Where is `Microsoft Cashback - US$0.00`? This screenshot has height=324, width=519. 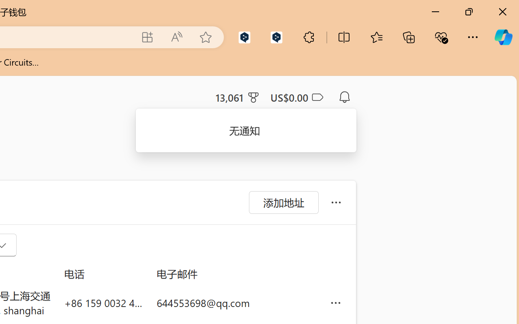 Microsoft Cashback - US$0.00 is located at coordinates (296, 97).